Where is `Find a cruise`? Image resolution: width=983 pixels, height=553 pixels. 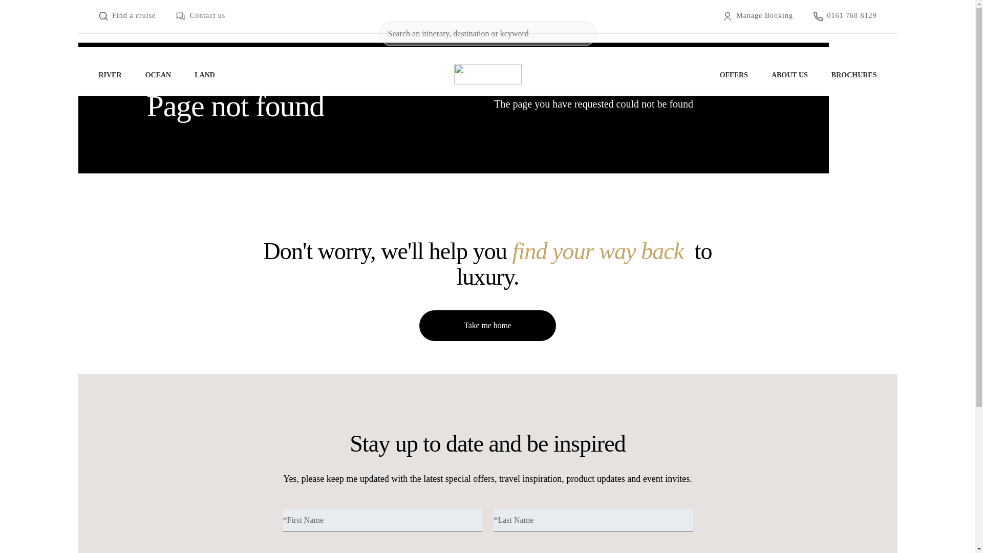
Find a cruise is located at coordinates (127, 16).